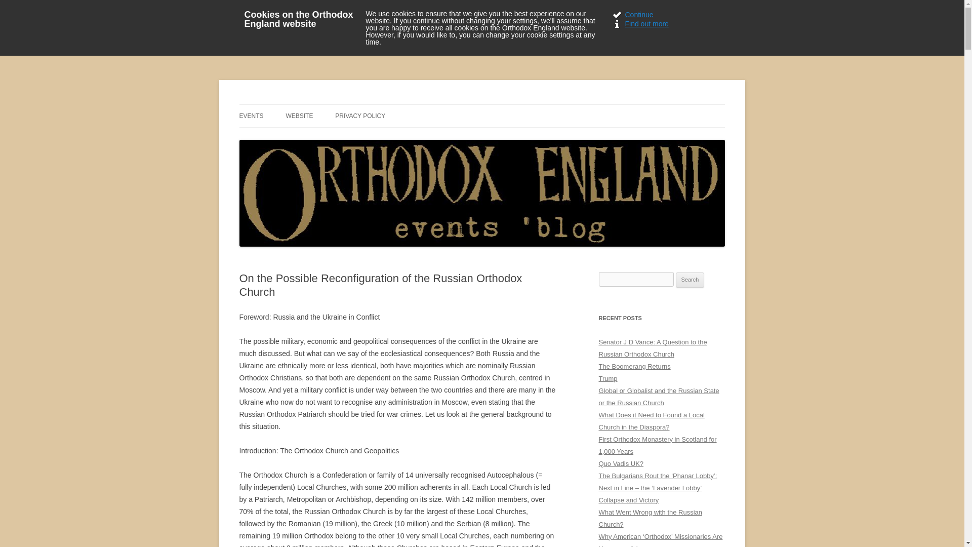 The width and height of the screenshot is (972, 547). I want to click on Continue, so click(664, 14).